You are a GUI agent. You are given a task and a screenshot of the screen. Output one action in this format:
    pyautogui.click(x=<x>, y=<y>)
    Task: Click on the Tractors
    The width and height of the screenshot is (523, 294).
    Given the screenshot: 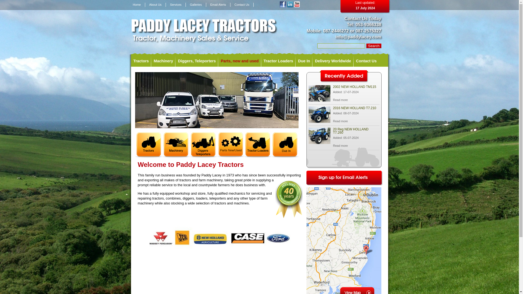 What is the action you would take?
    pyautogui.click(x=141, y=61)
    